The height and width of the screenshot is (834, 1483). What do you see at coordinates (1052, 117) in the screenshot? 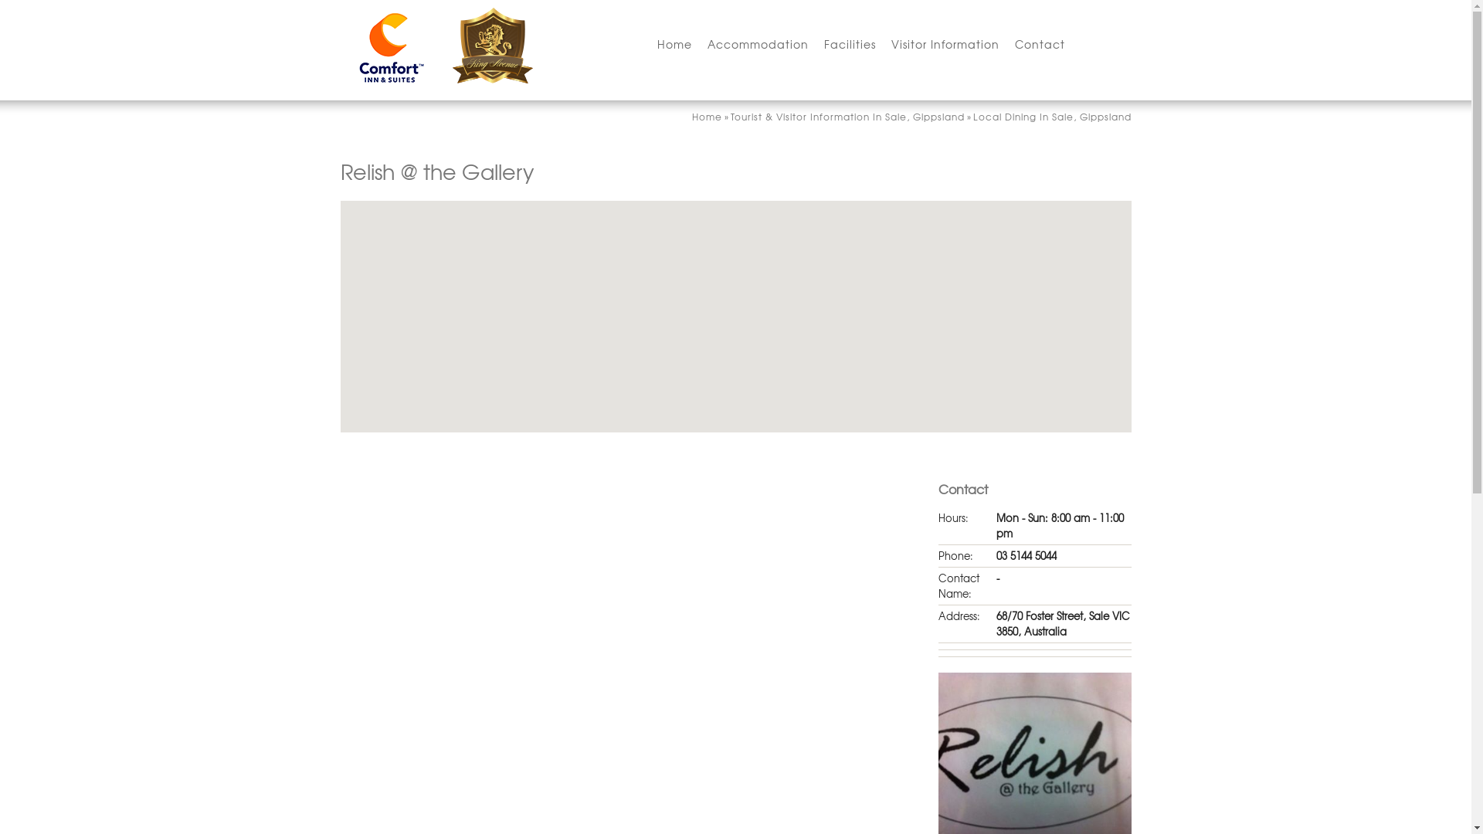
I see `Local Dining In Sale, Gippsland` at bounding box center [1052, 117].